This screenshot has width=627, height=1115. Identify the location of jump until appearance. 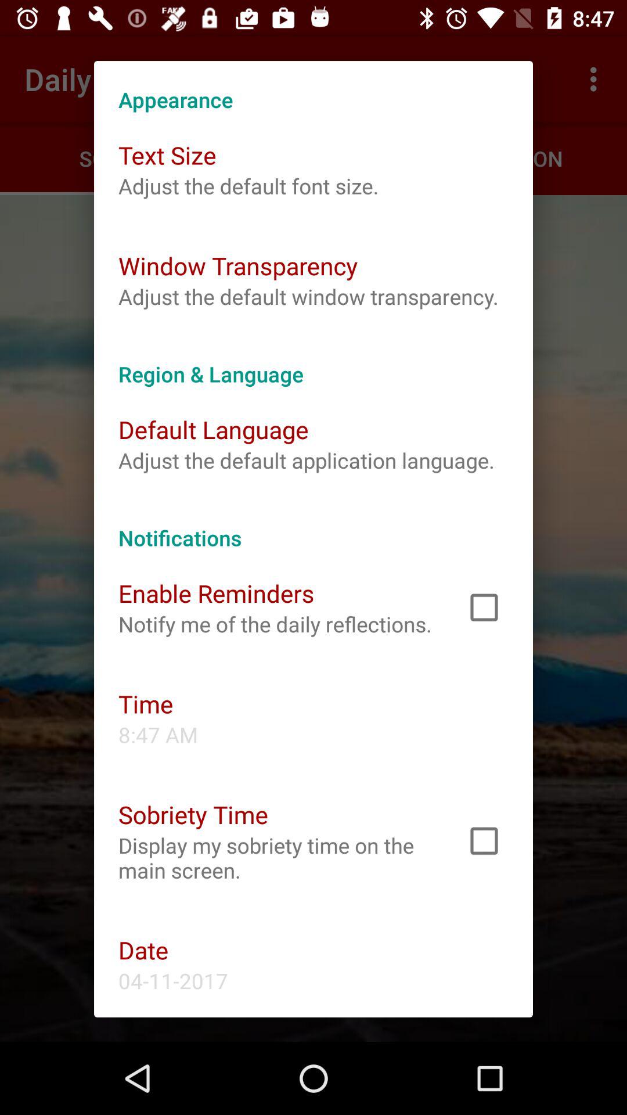
(313, 87).